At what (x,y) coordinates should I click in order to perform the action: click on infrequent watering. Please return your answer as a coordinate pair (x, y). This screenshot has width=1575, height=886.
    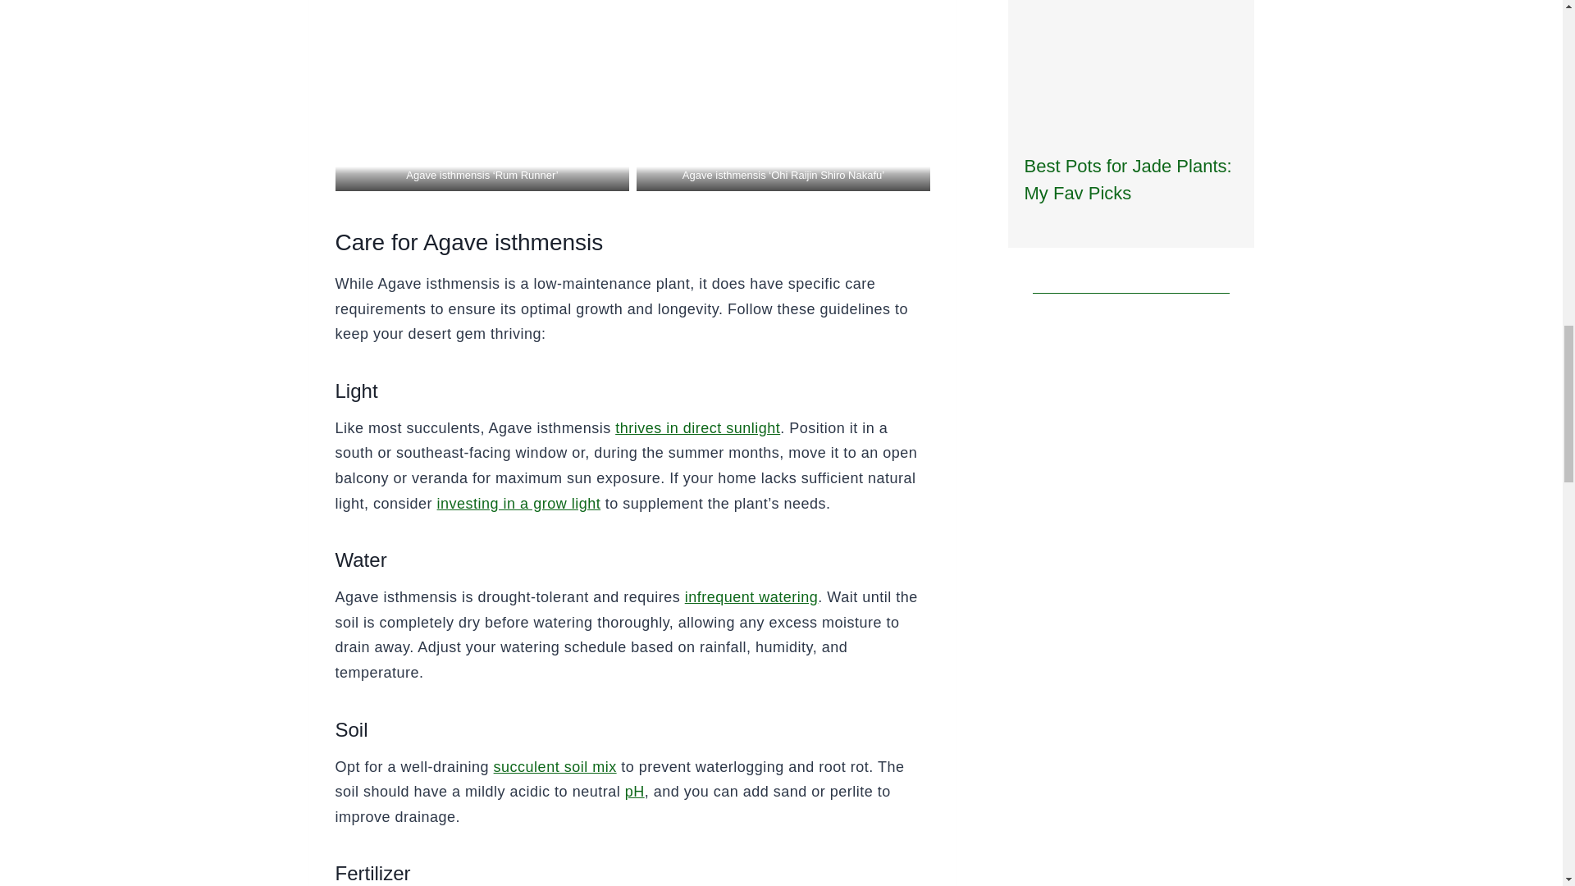
    Looking at the image, I should click on (751, 597).